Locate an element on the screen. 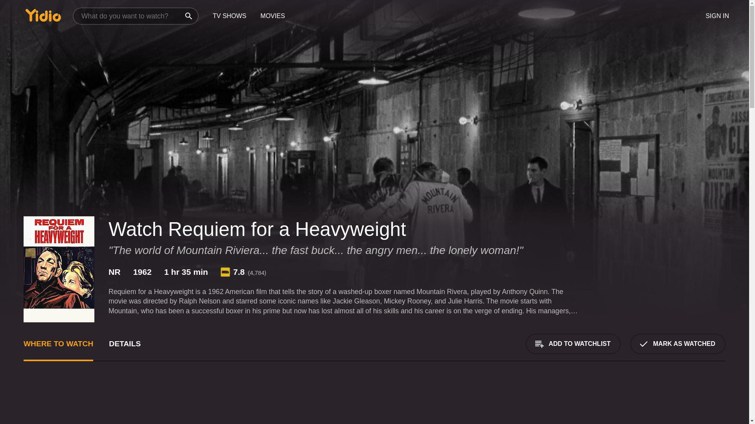 The image size is (755, 424). Advertisement is located at coordinates (259, 402).